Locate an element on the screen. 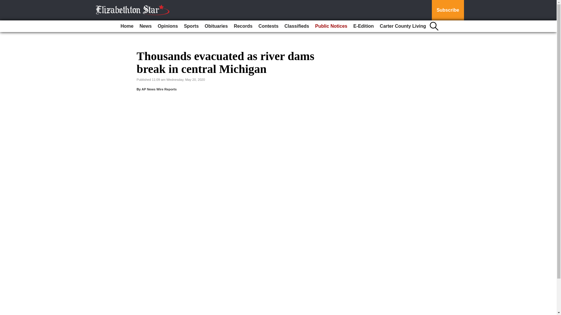 This screenshot has height=315, width=561. Sports is located at coordinates (191, 26).